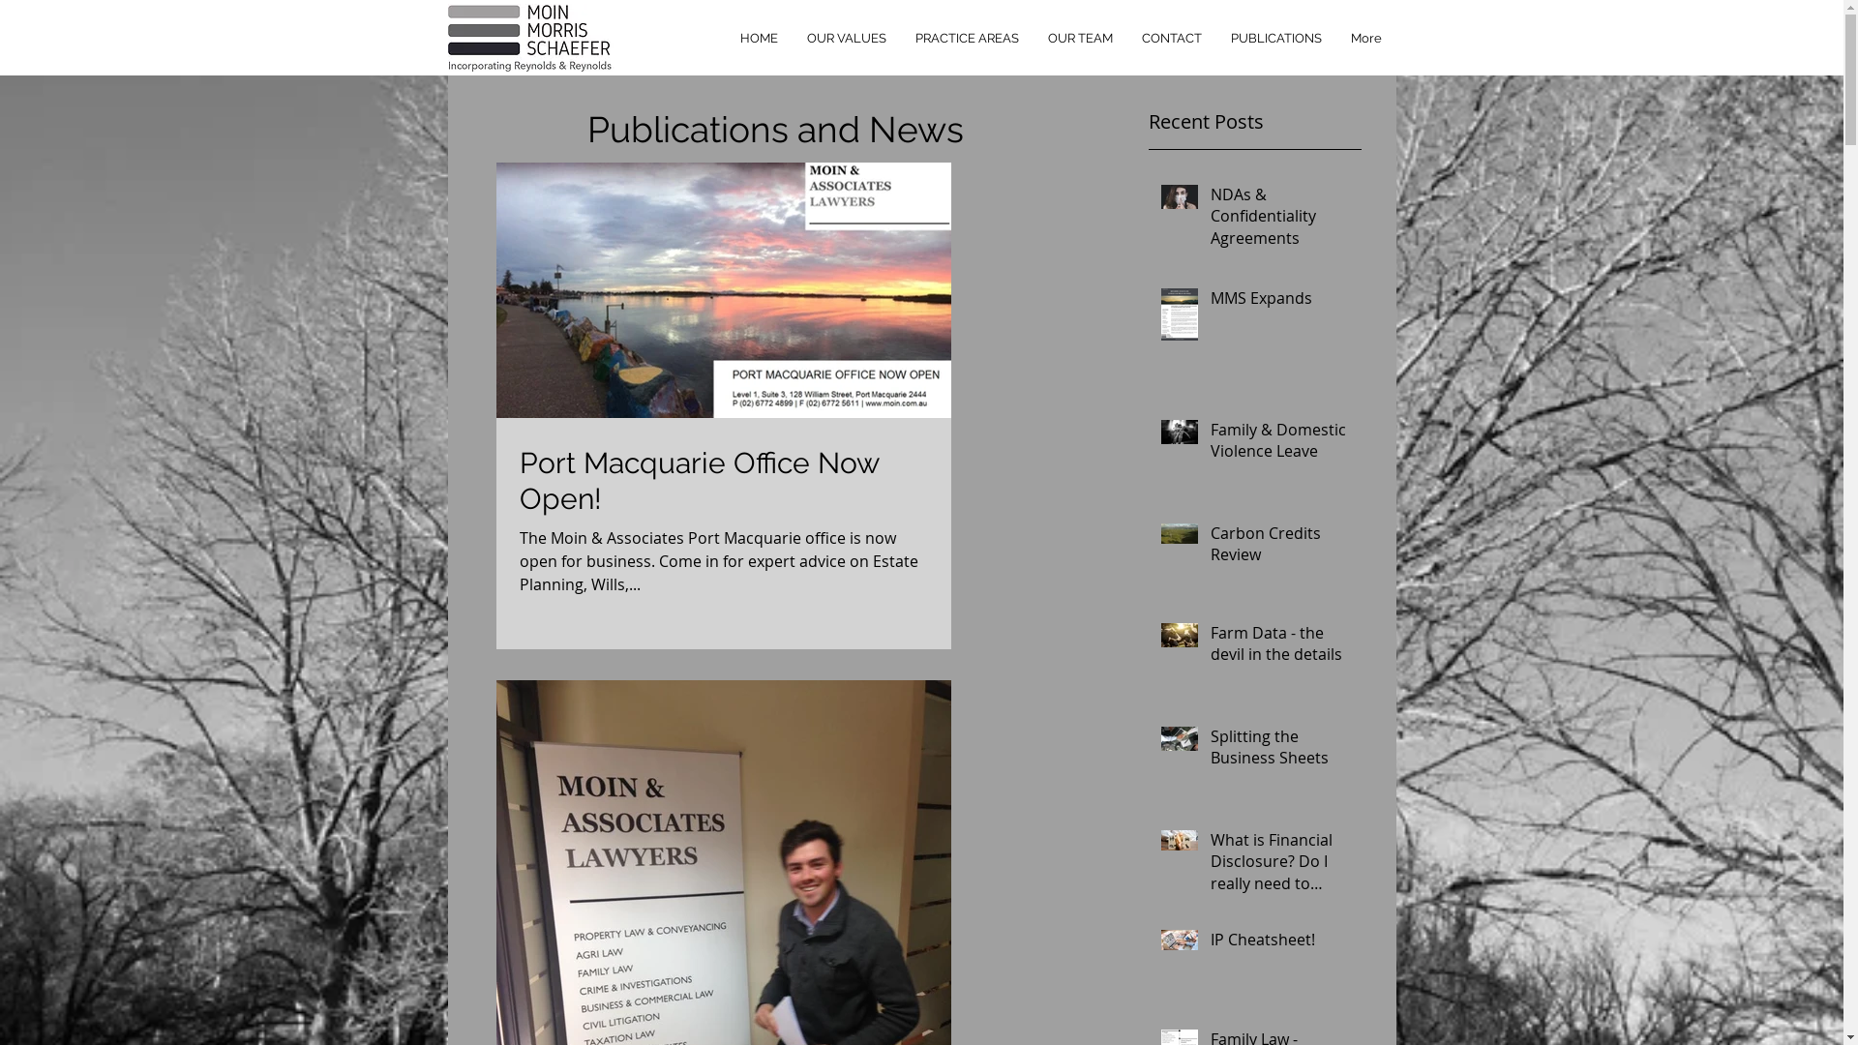  Describe the element at coordinates (1275, 39) in the screenshot. I see `PUBLICATIONS` at that location.